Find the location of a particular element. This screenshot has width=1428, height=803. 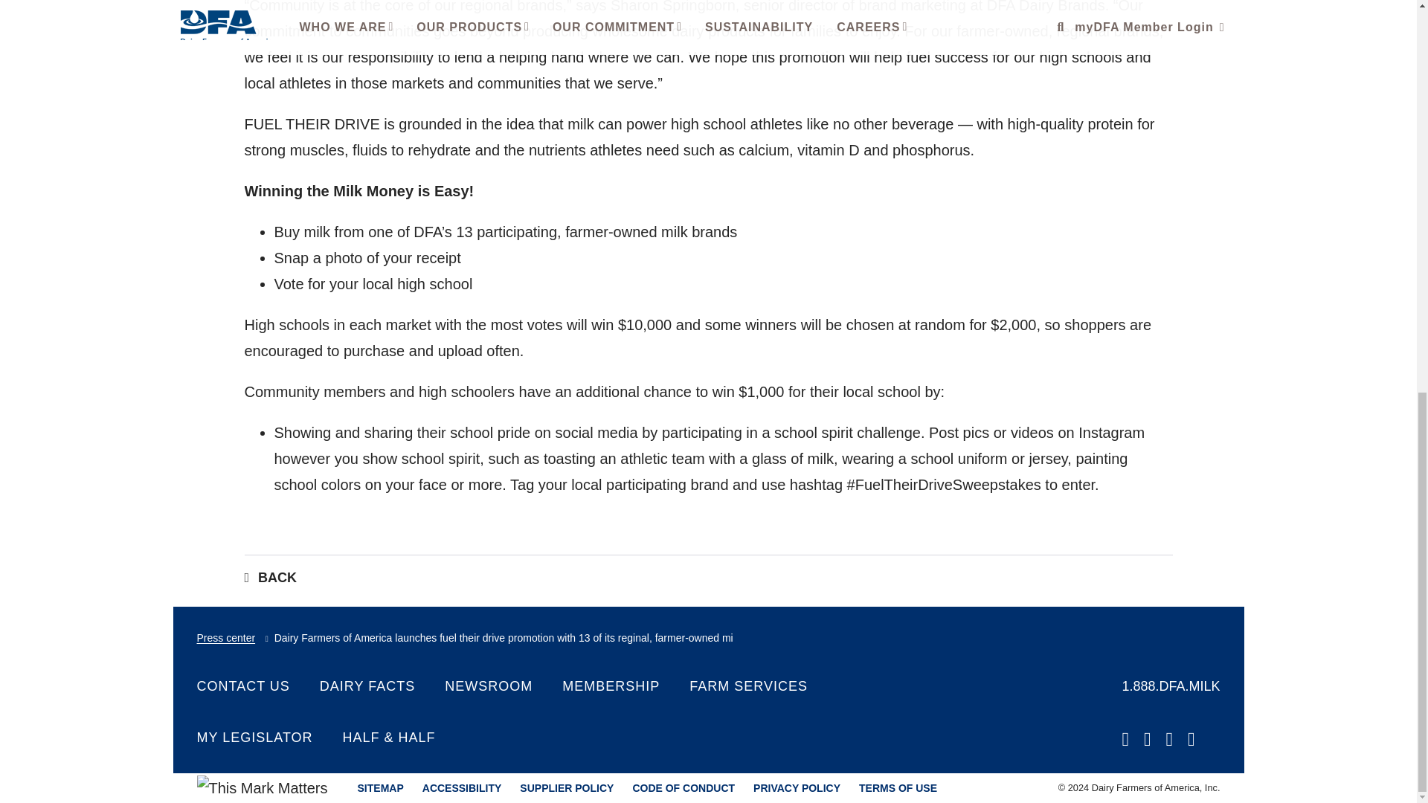

DAIRY FACTS is located at coordinates (367, 686).